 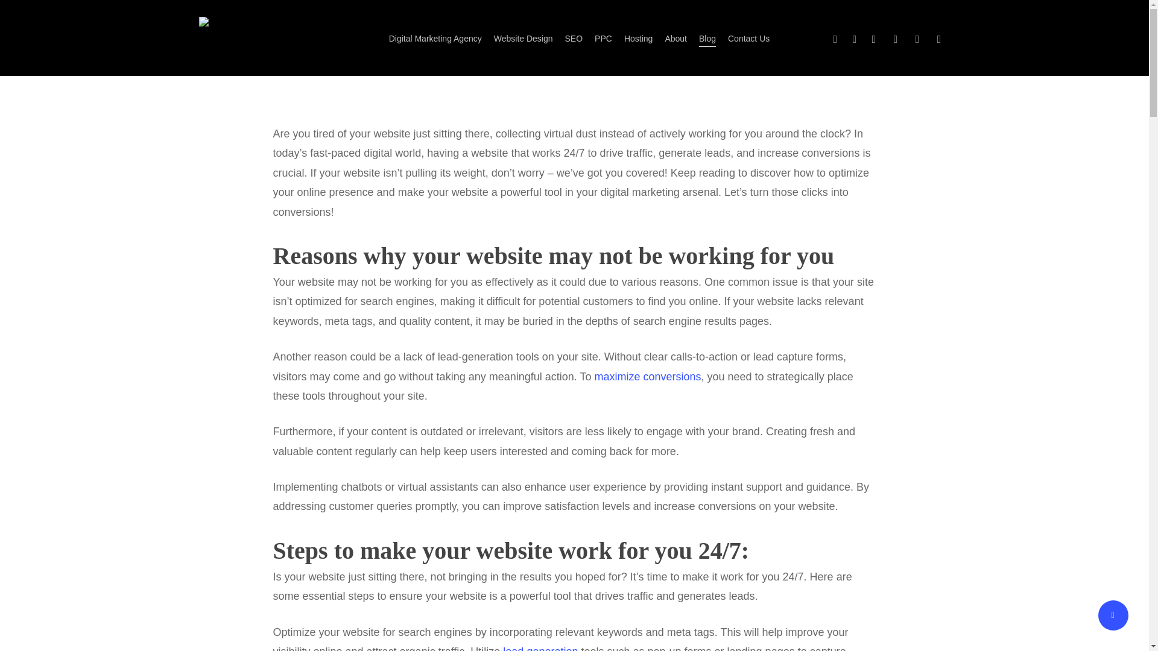 What do you see at coordinates (835, 37) in the screenshot?
I see `twitter` at bounding box center [835, 37].